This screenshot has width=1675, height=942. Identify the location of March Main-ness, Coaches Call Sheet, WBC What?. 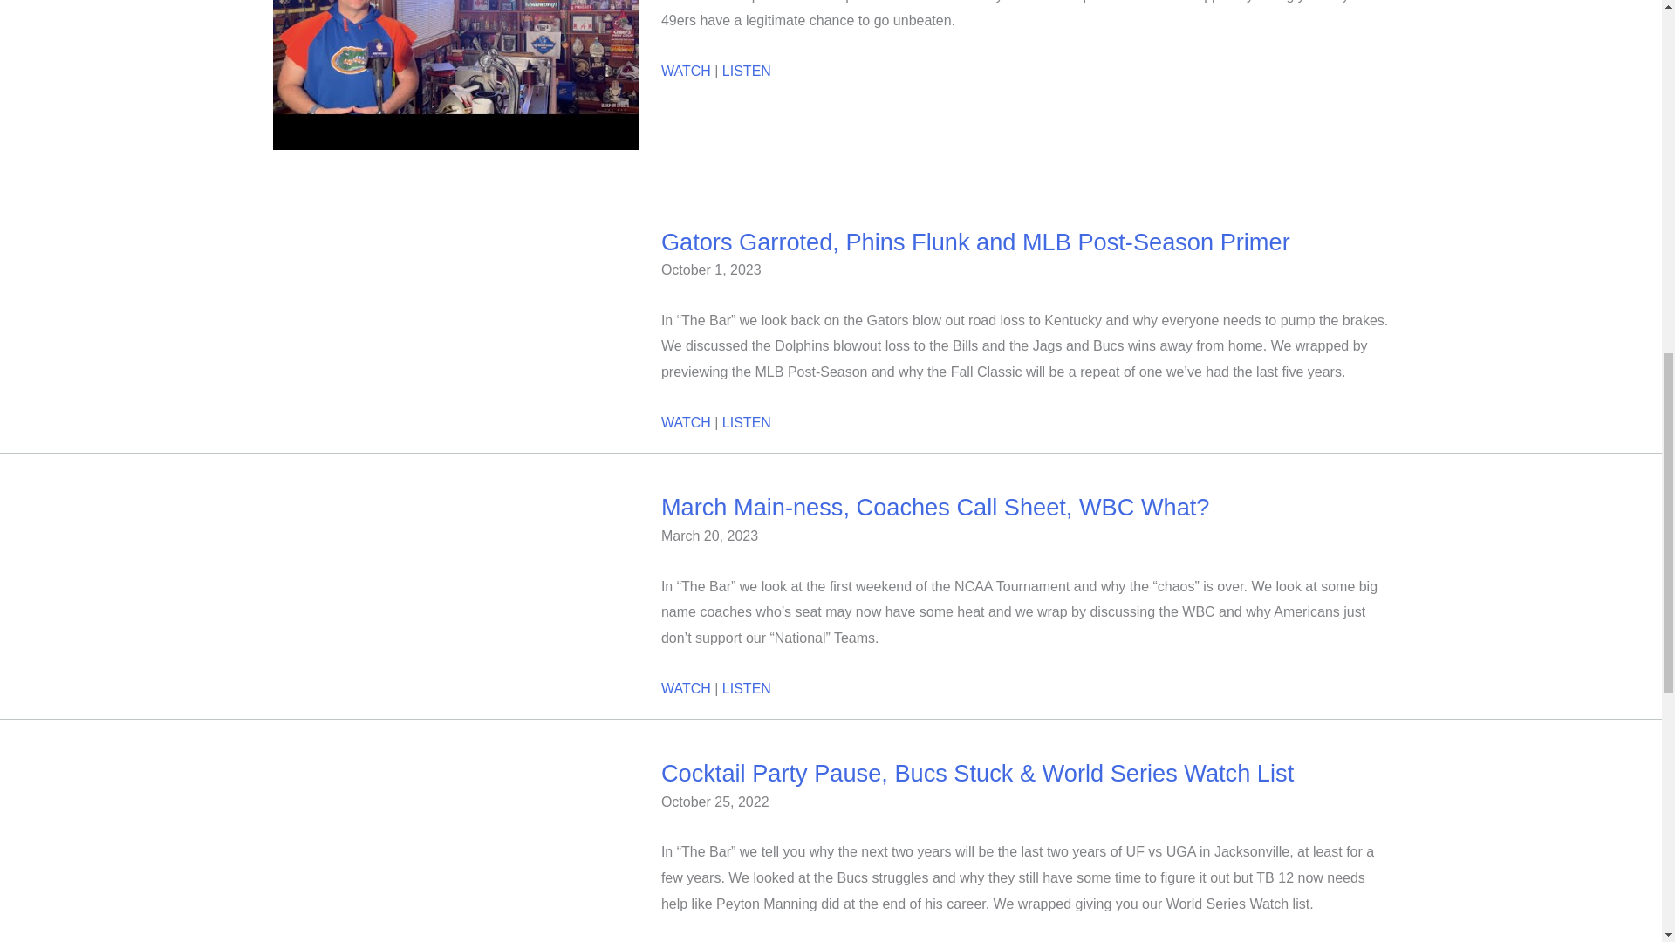
(935, 507).